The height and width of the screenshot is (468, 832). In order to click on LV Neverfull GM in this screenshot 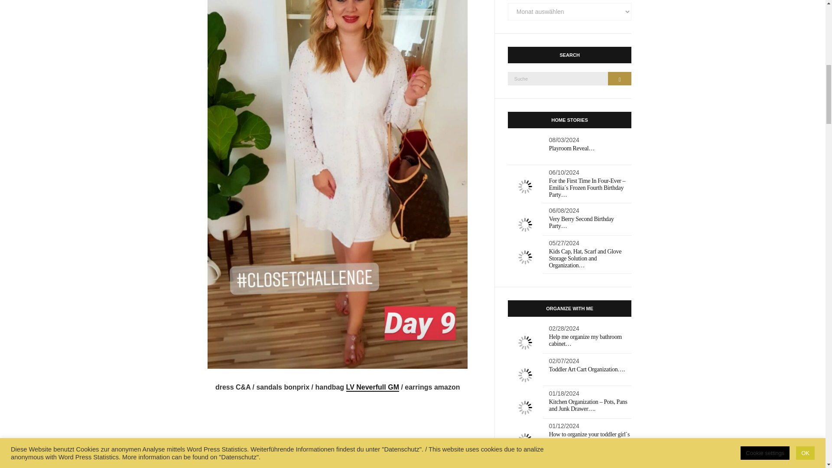, I will do `click(373, 387)`.